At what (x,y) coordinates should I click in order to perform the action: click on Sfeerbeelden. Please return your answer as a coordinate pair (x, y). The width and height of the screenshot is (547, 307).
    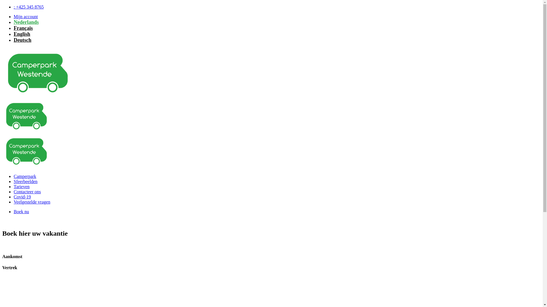
    Looking at the image, I should click on (26, 181).